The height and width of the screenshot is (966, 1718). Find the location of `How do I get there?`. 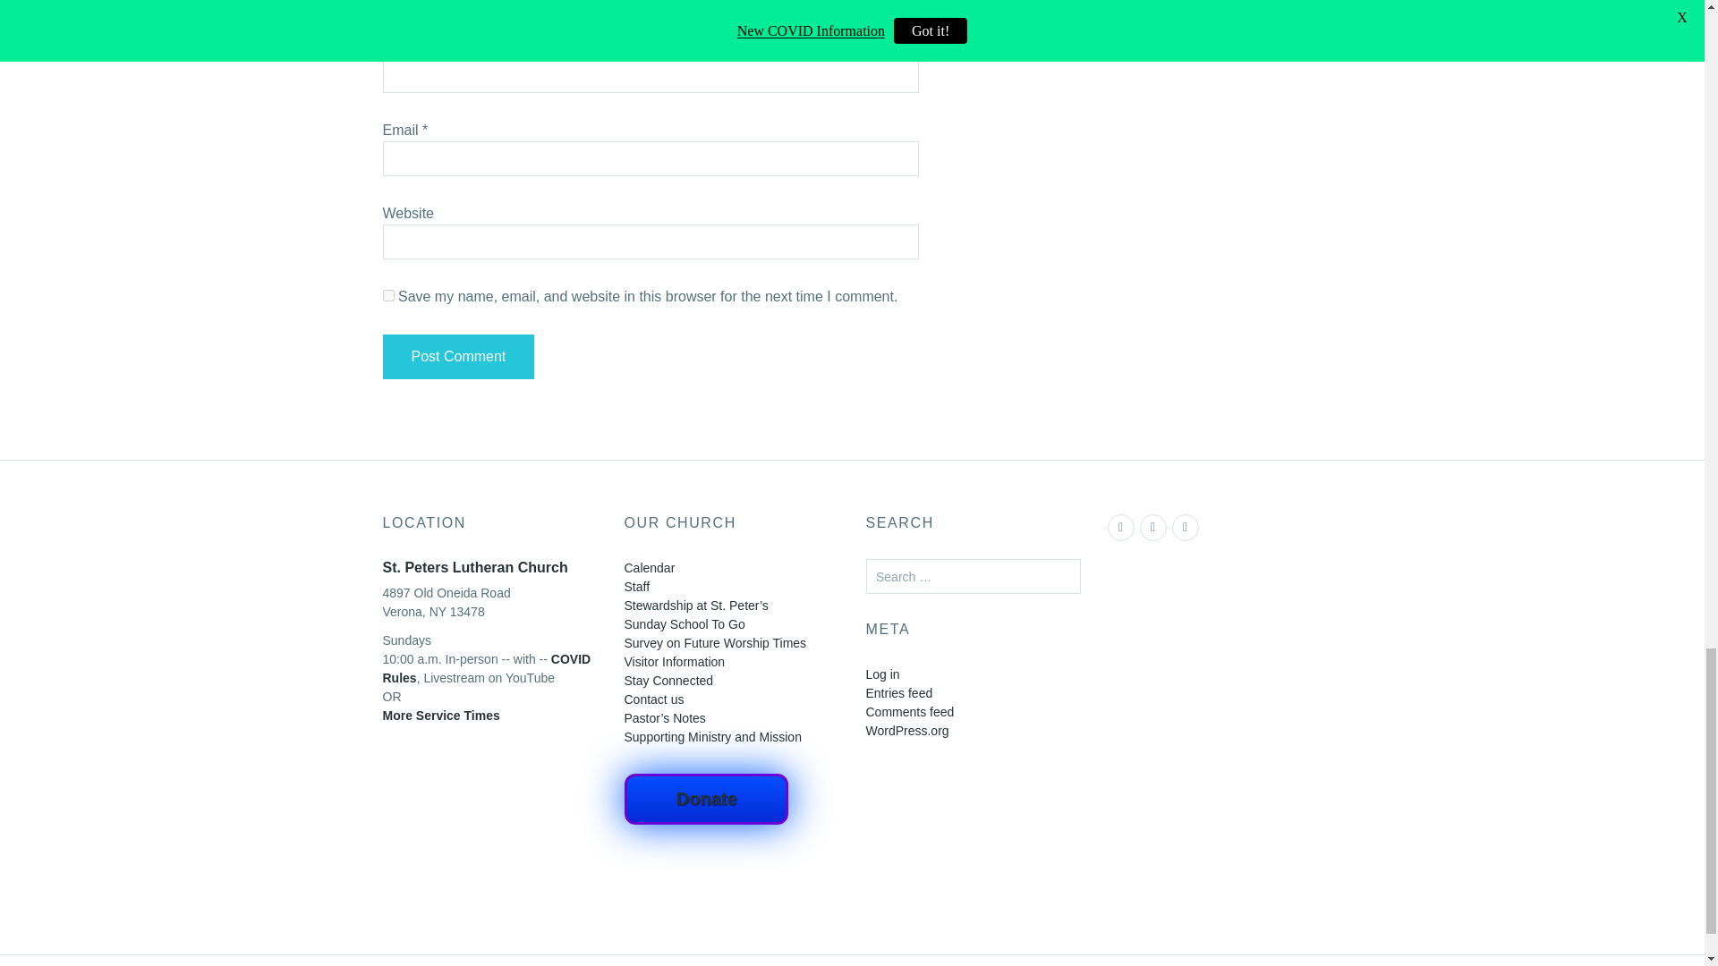

How do I get there? is located at coordinates (441, 724).